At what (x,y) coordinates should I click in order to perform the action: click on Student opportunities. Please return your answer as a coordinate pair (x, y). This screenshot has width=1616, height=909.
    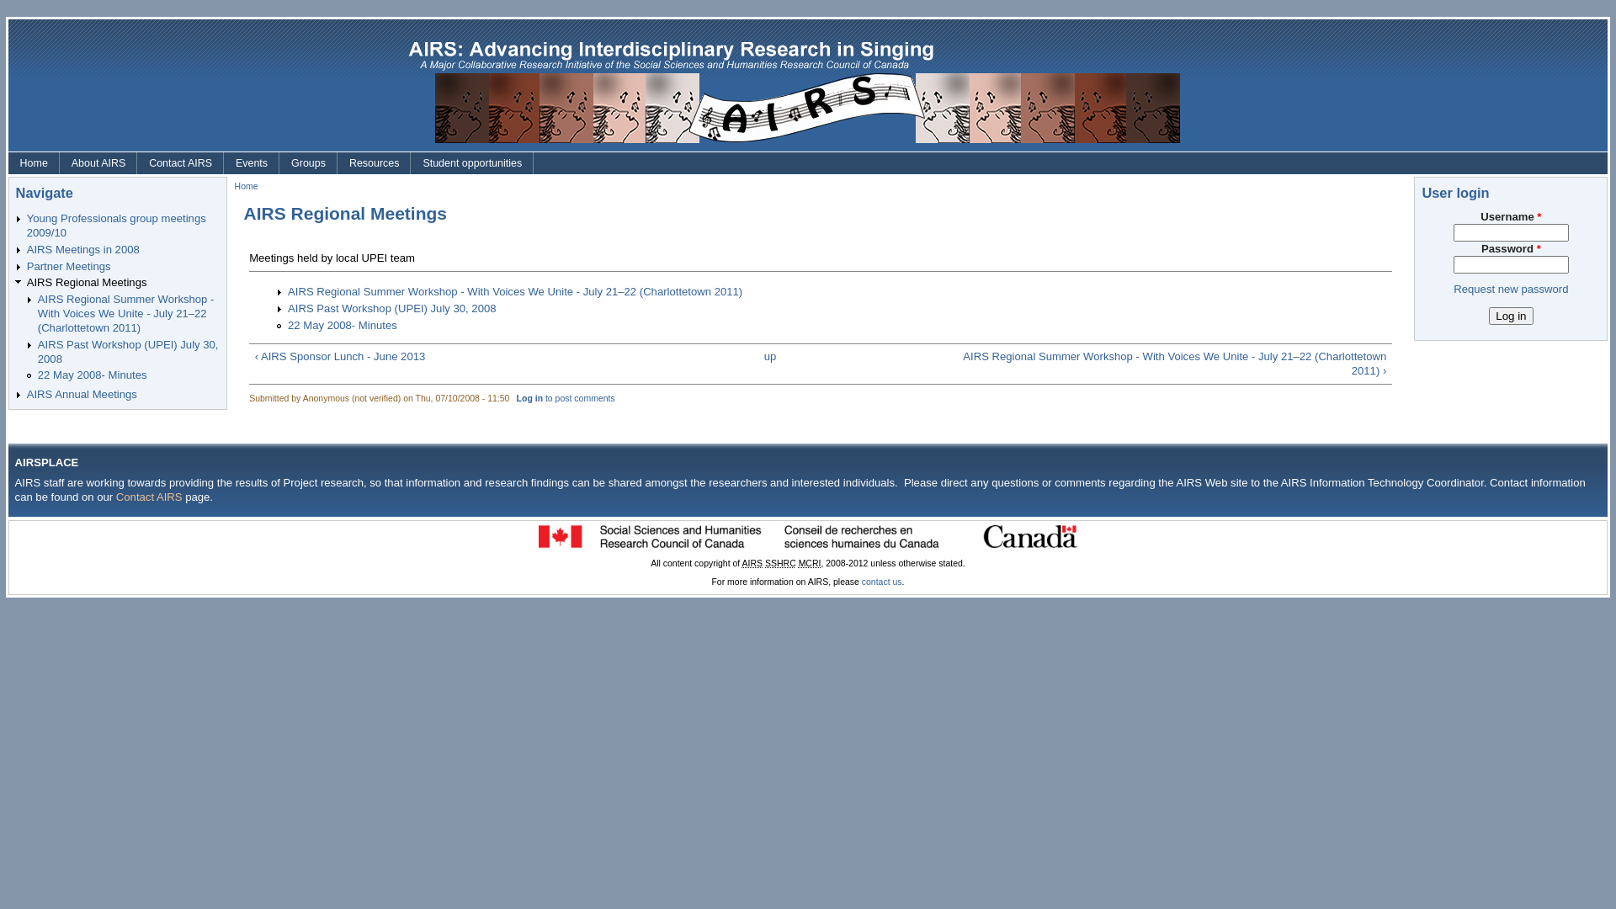
    Looking at the image, I should click on (472, 163).